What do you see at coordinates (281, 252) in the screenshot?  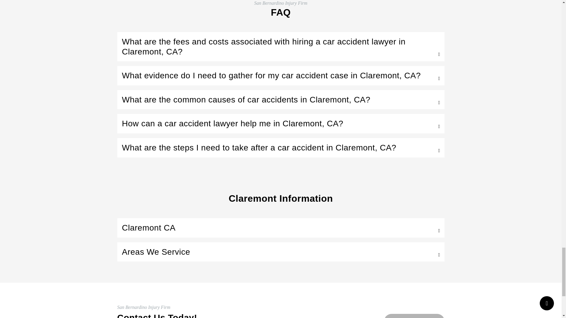 I see `Areas We Service` at bounding box center [281, 252].